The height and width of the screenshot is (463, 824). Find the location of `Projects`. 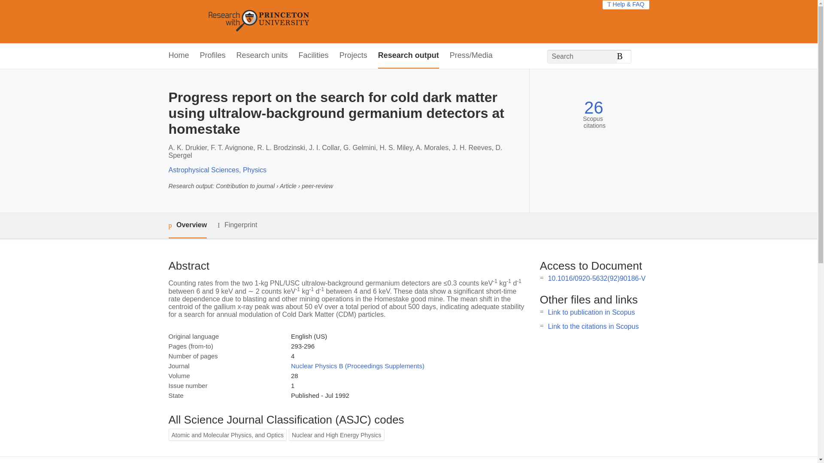

Projects is located at coordinates (354, 56).